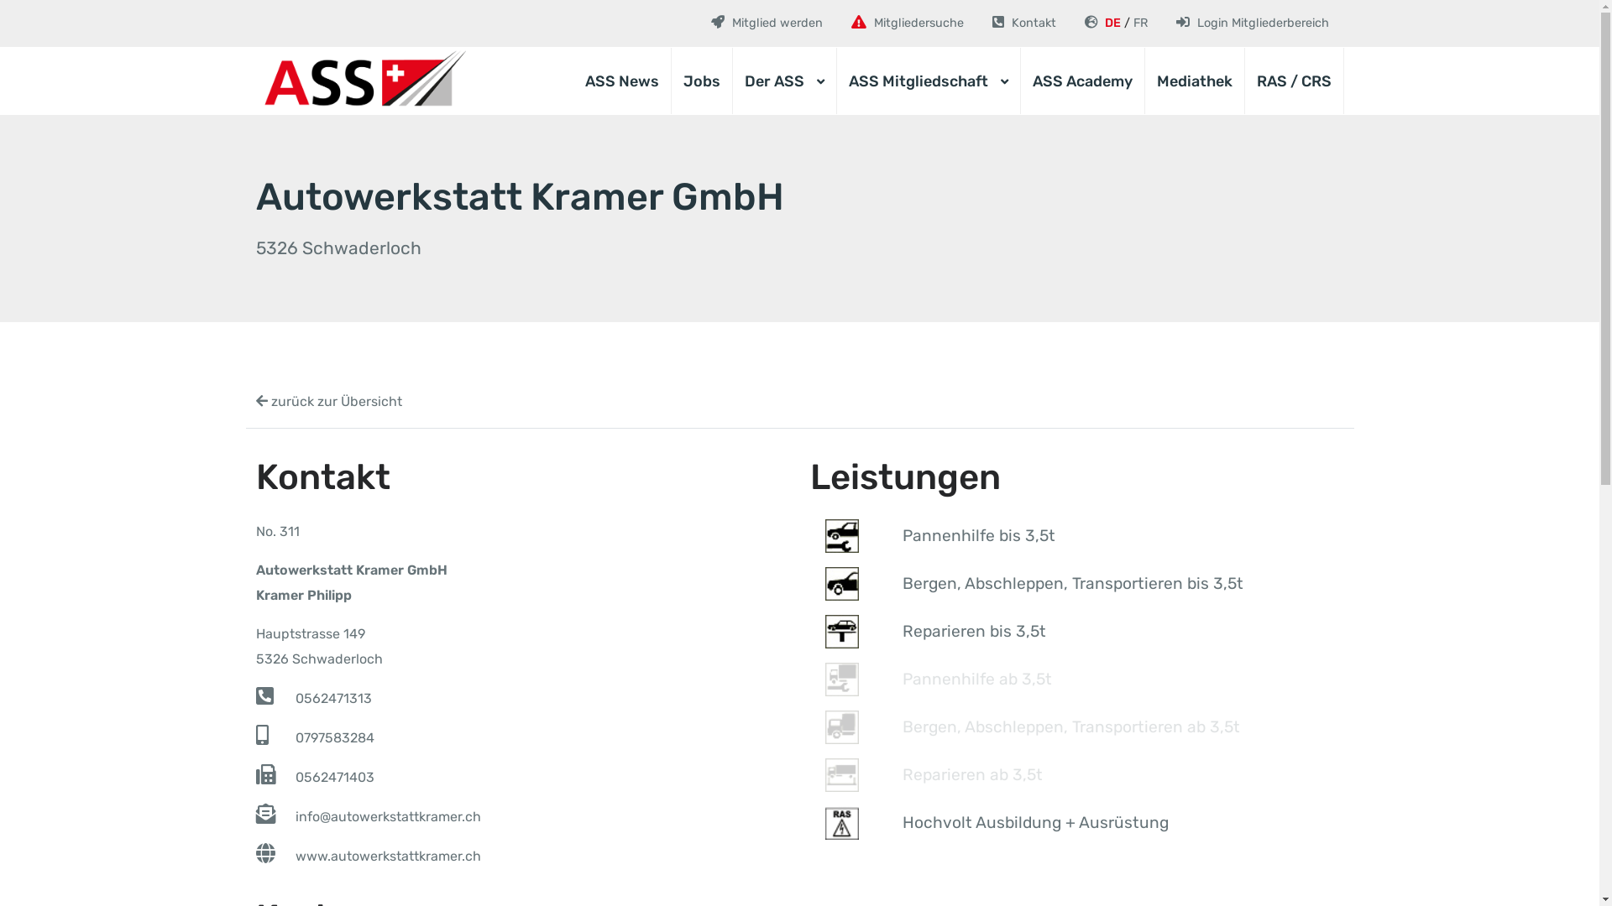 The height and width of the screenshot is (906, 1612). Describe the element at coordinates (1140, 23) in the screenshot. I see `FR` at that location.